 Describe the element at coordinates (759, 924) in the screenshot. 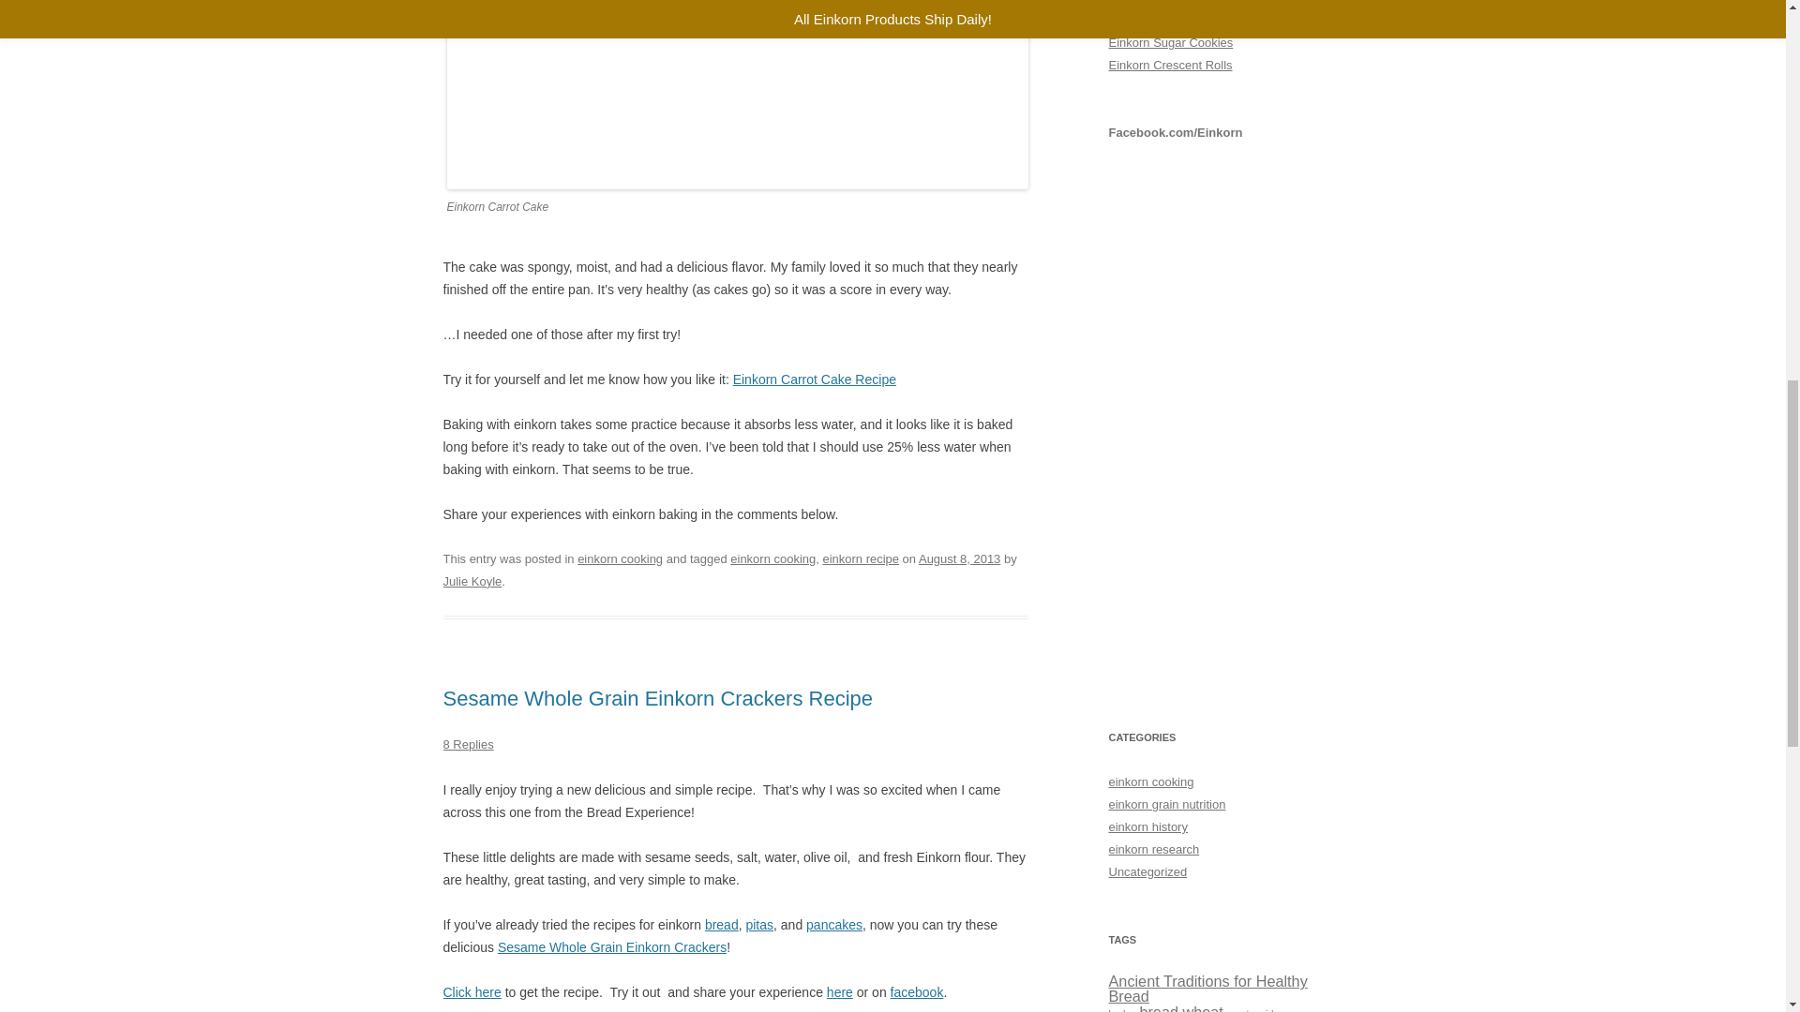

I see `pitas` at that location.